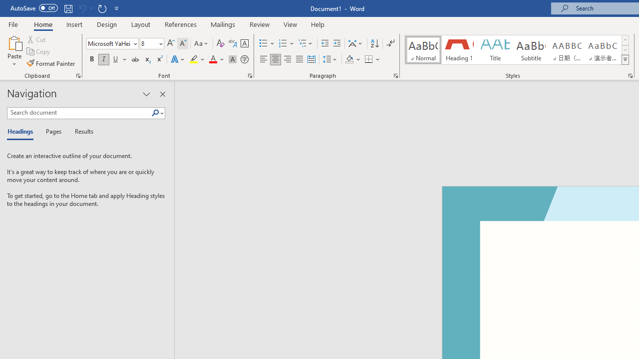  What do you see at coordinates (197, 60) in the screenshot?
I see `Text Highlight Color` at bounding box center [197, 60].